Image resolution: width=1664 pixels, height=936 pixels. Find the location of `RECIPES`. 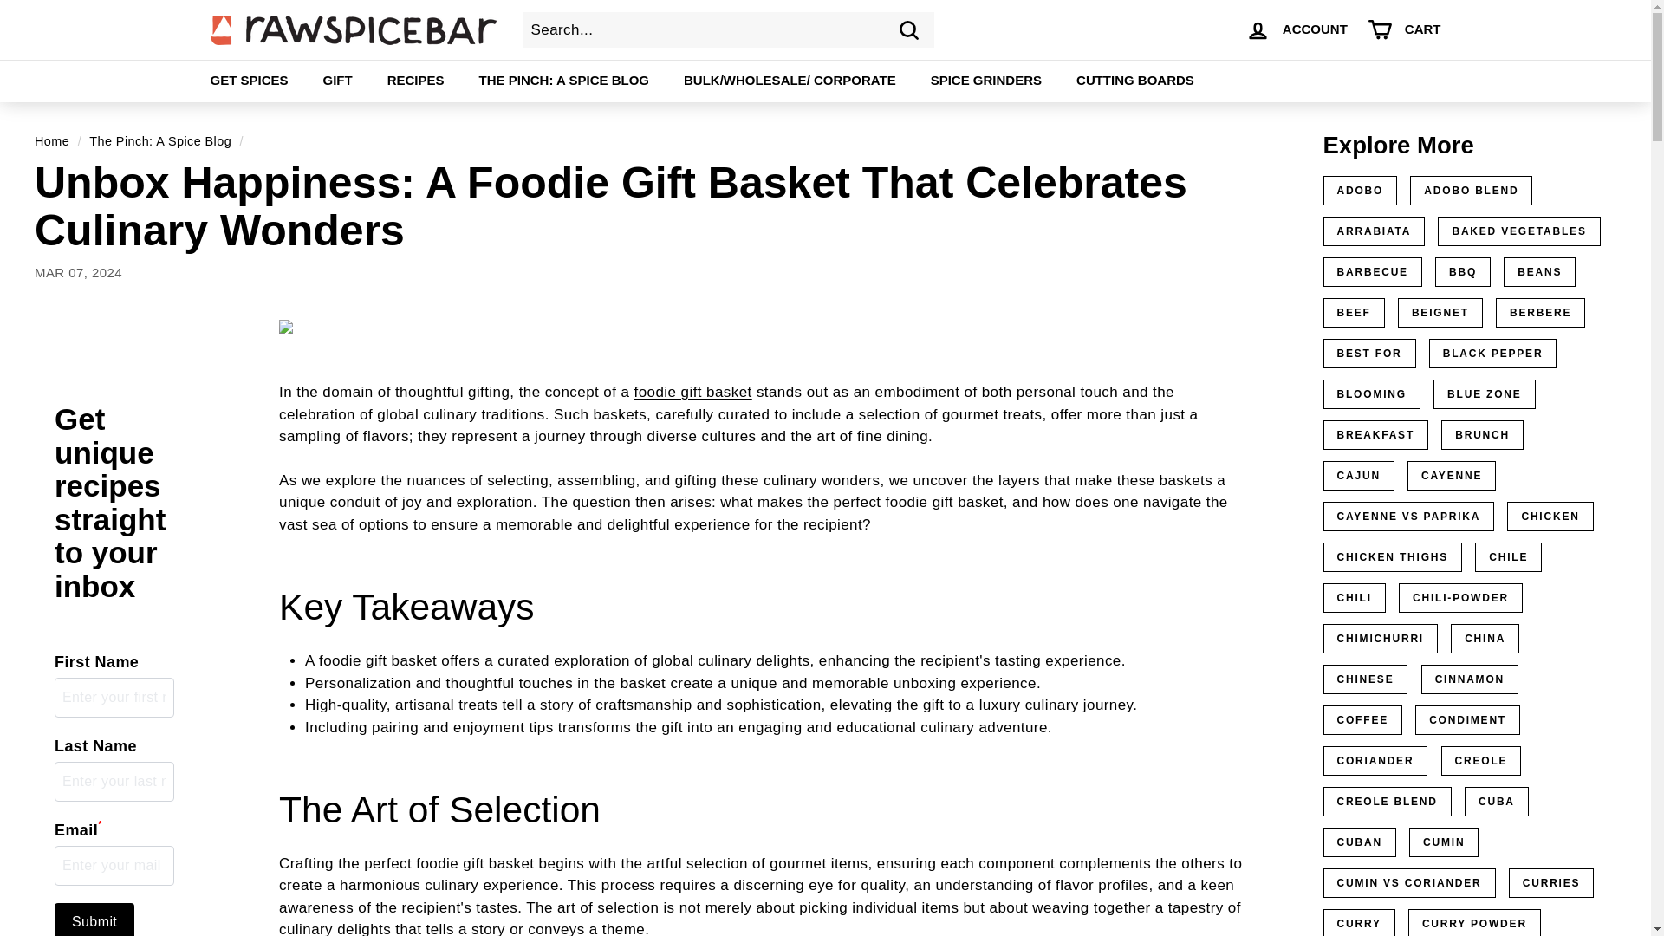

RECIPES is located at coordinates (416, 81).